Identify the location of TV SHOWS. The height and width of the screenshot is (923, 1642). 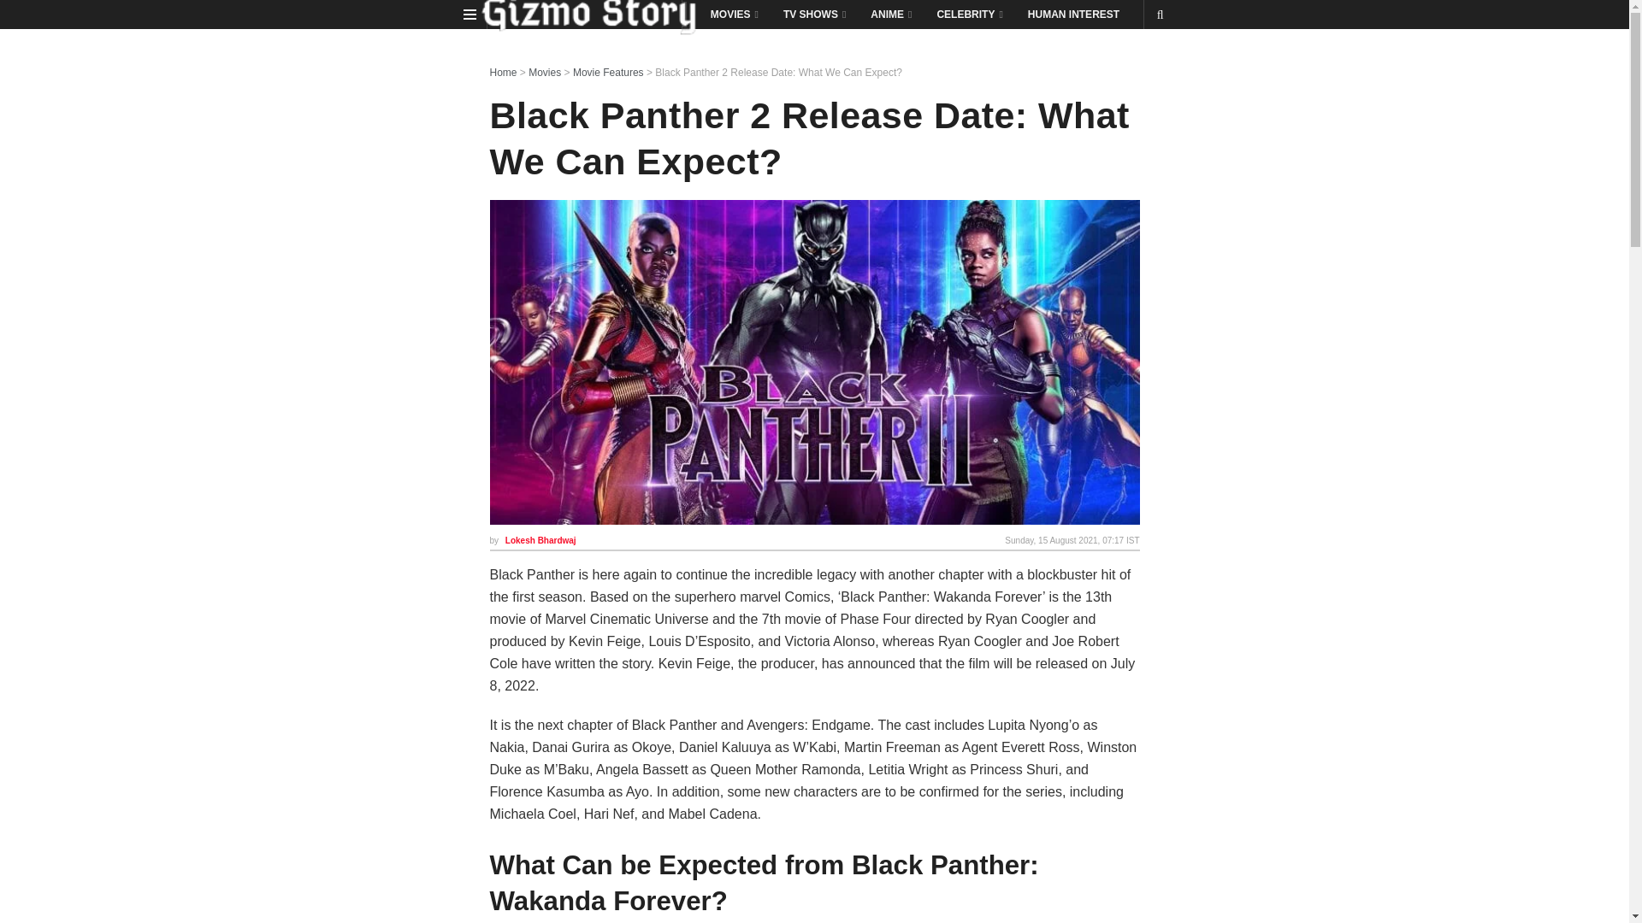
(813, 14).